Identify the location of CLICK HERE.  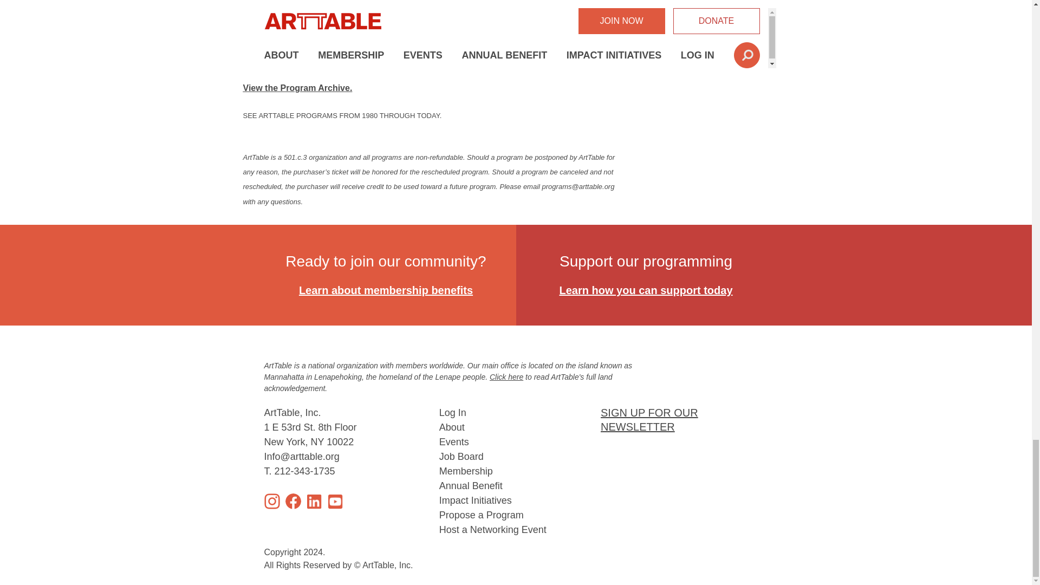
(263, 36).